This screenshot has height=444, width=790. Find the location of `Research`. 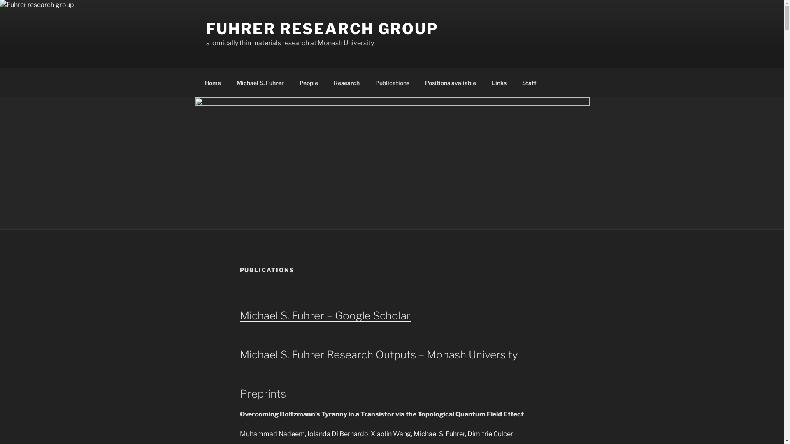

Research is located at coordinates (347, 82).